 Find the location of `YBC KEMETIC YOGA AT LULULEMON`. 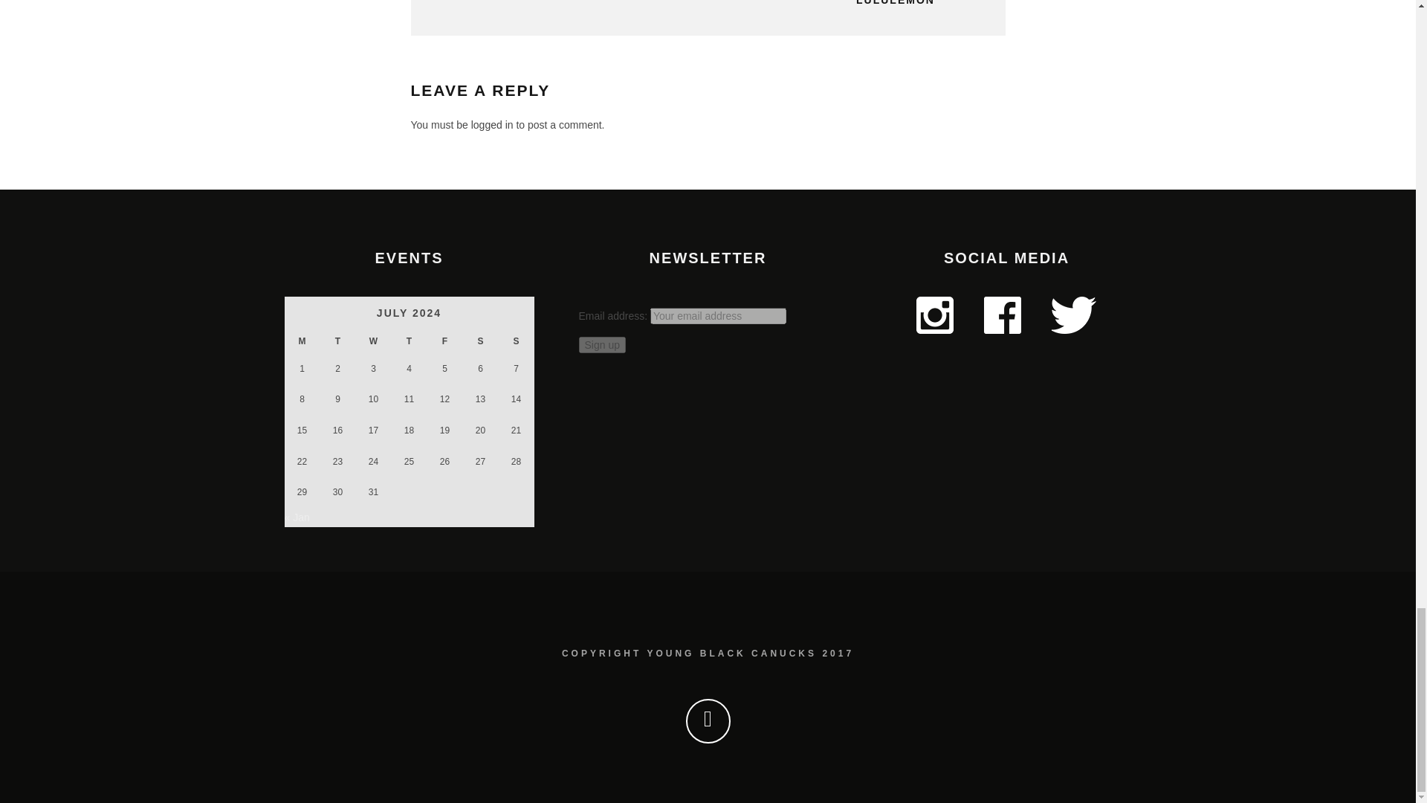

YBC KEMETIC YOGA AT LULULEMON is located at coordinates (844, 3).